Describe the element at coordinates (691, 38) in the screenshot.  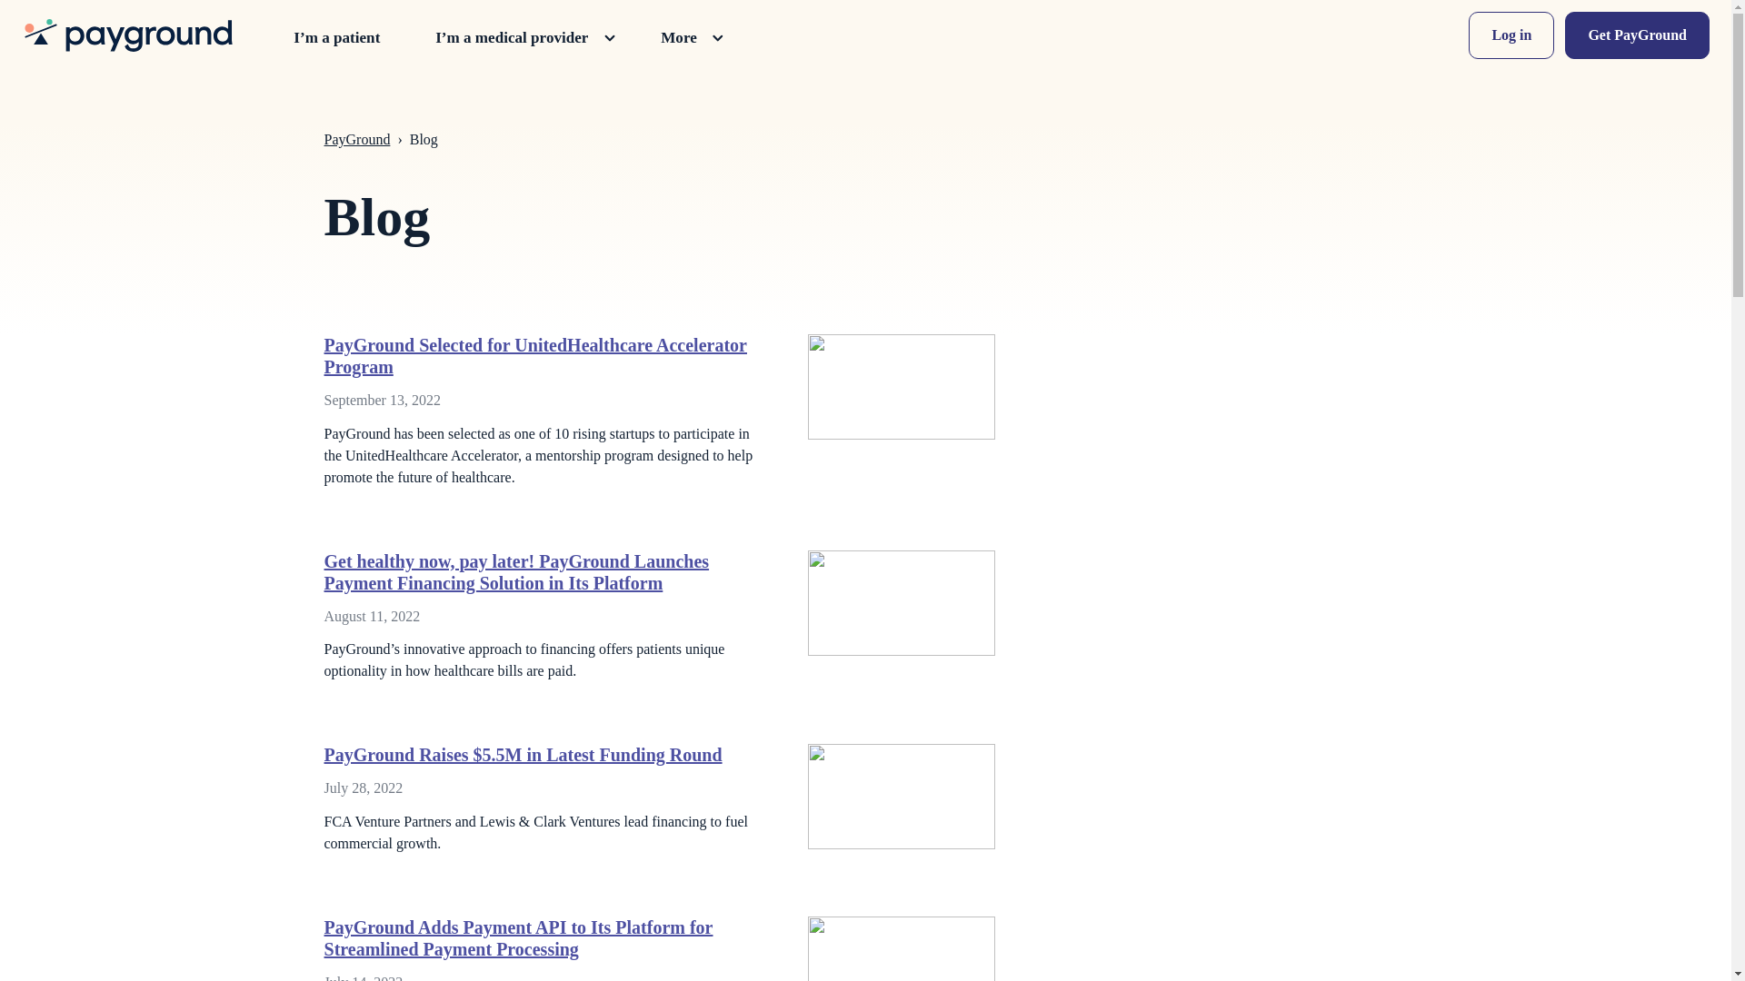
I see `More` at that location.